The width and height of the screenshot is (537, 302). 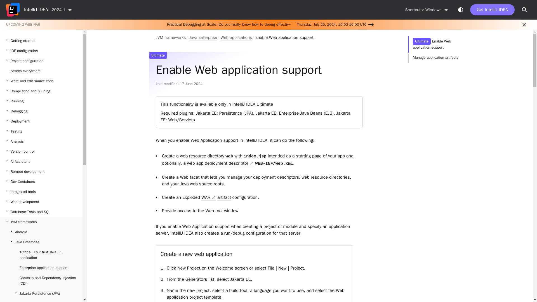 What do you see at coordinates (41, 51) in the screenshot?
I see `IDE configuration` at bounding box center [41, 51].